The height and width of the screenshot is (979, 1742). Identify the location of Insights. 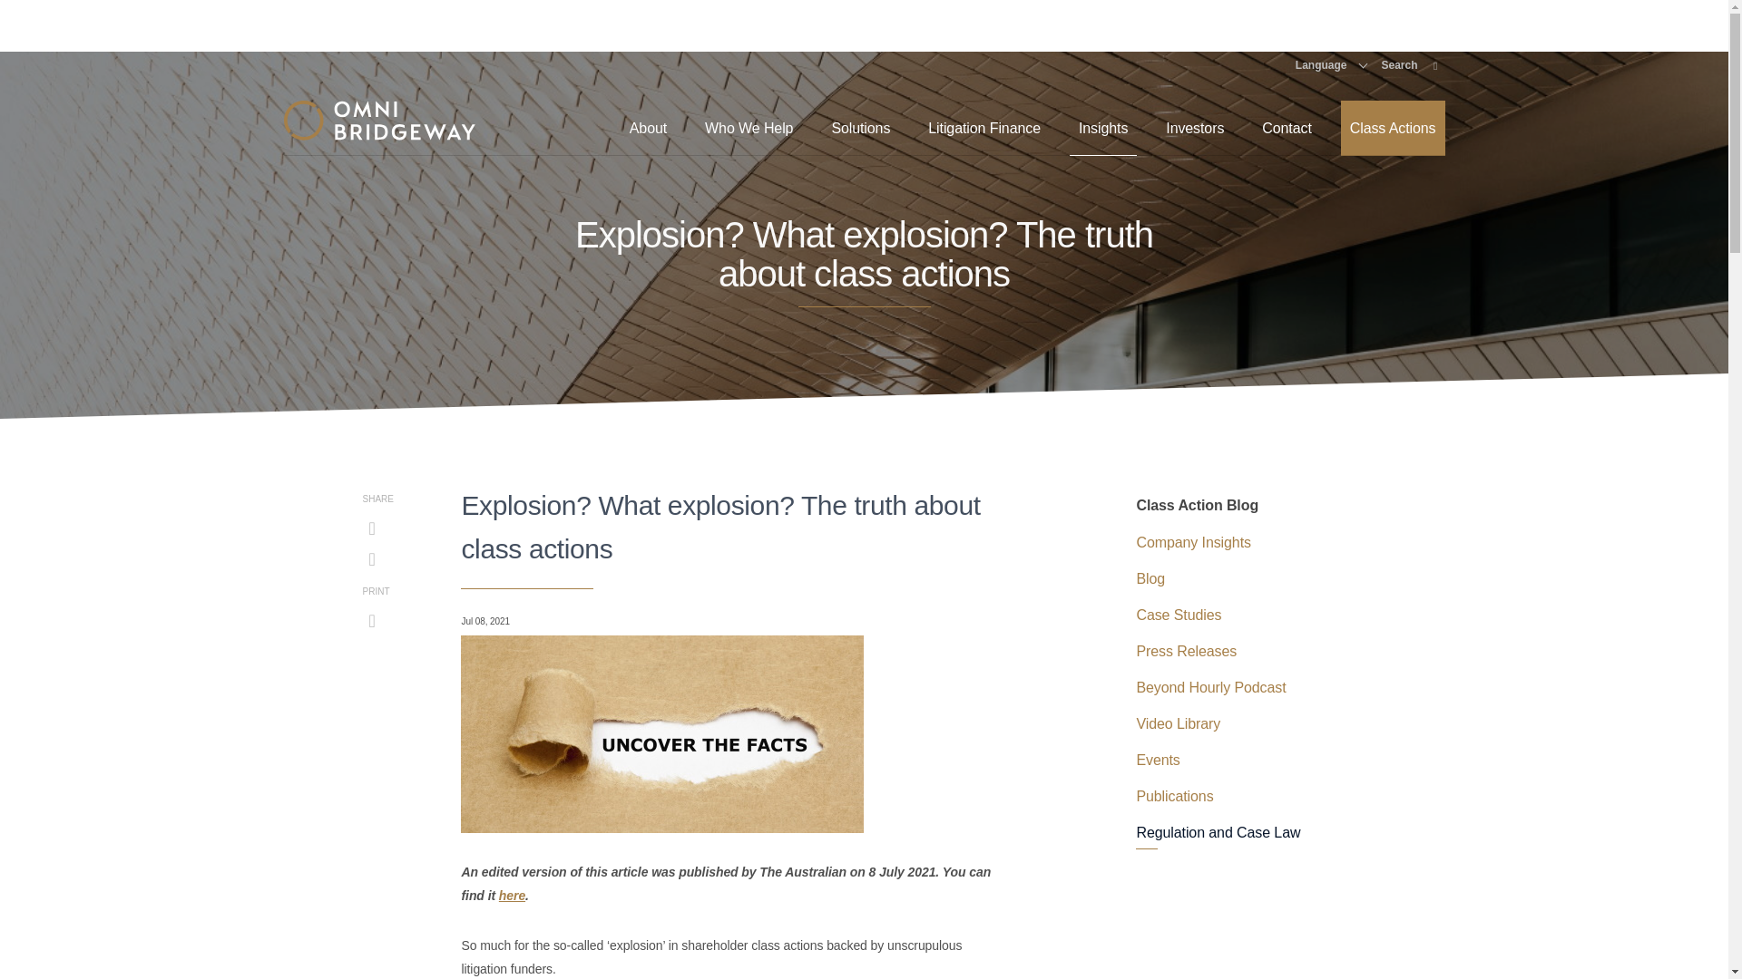
(1103, 128).